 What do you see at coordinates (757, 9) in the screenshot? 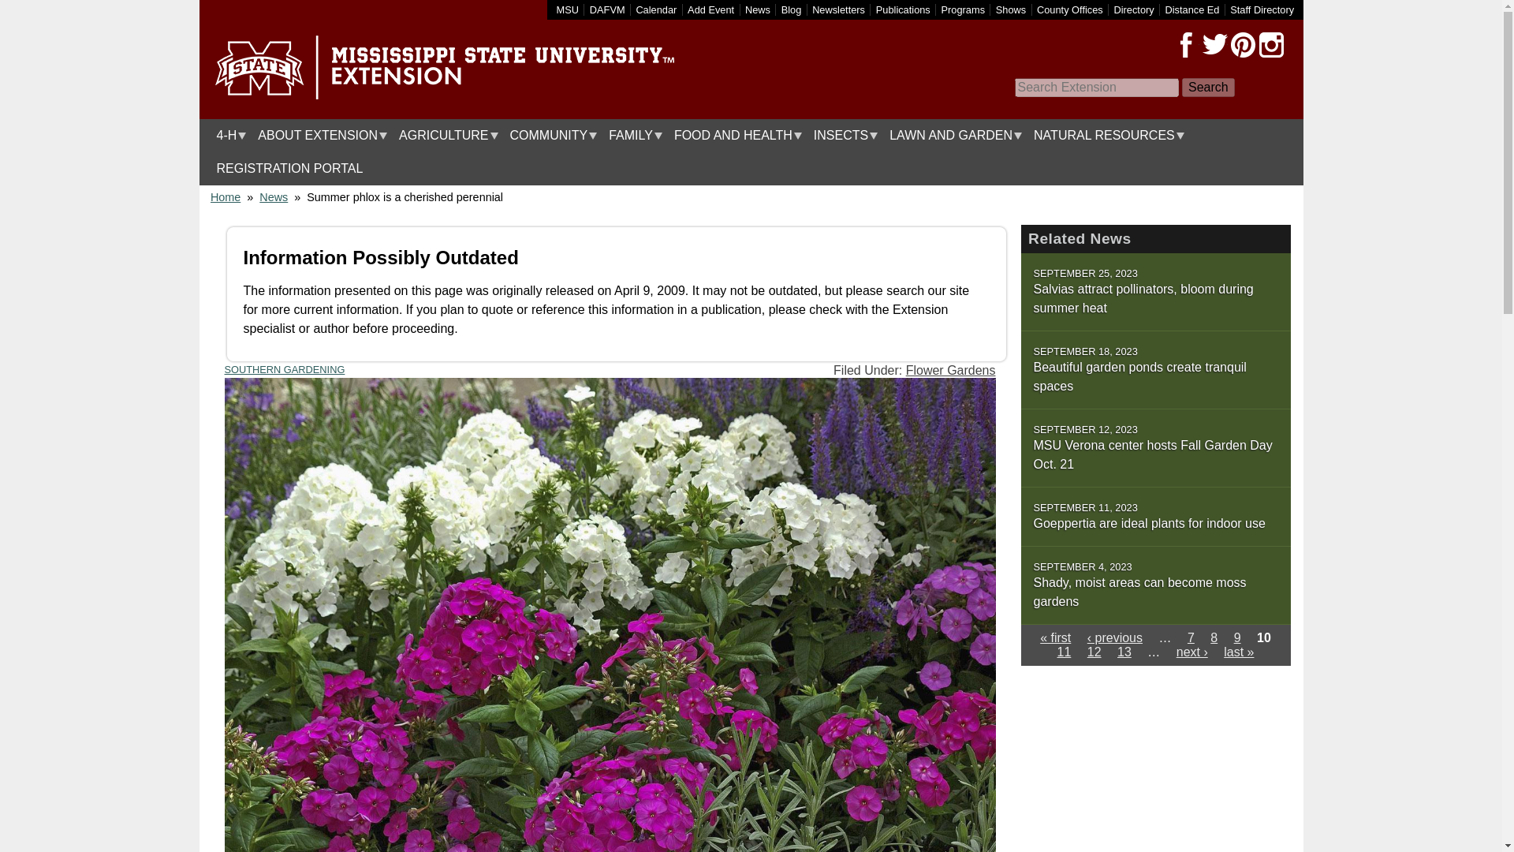
I see `News` at bounding box center [757, 9].